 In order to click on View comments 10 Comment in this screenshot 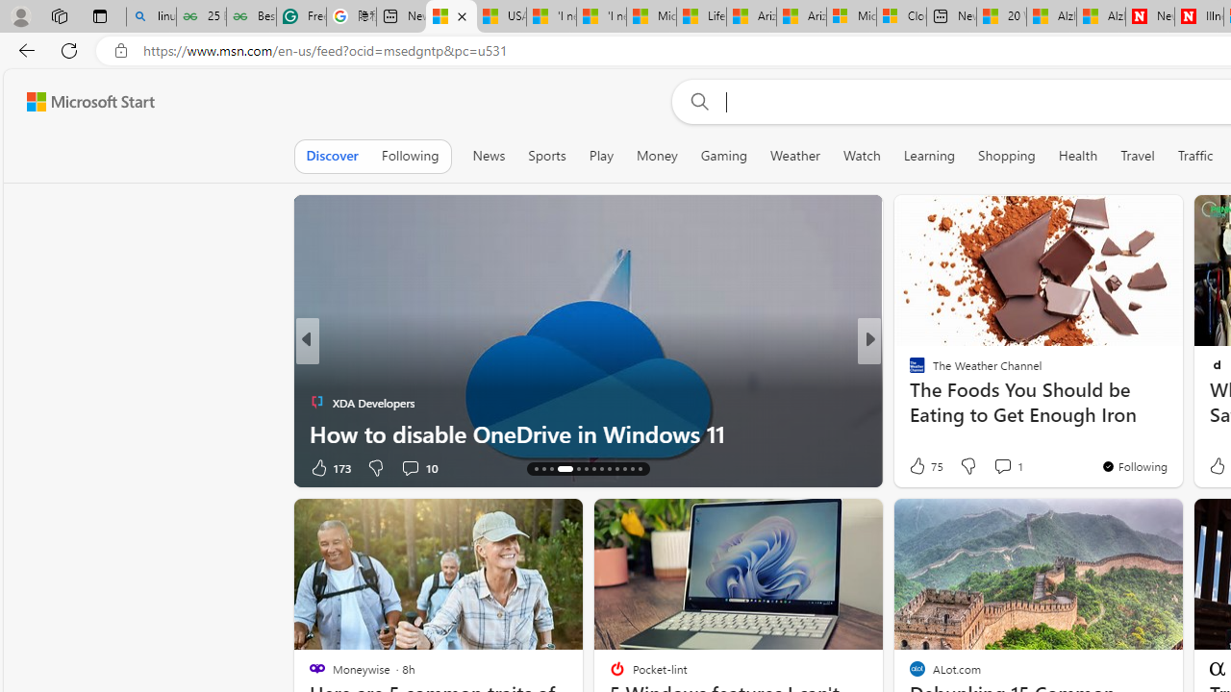, I will do `click(419, 467)`.